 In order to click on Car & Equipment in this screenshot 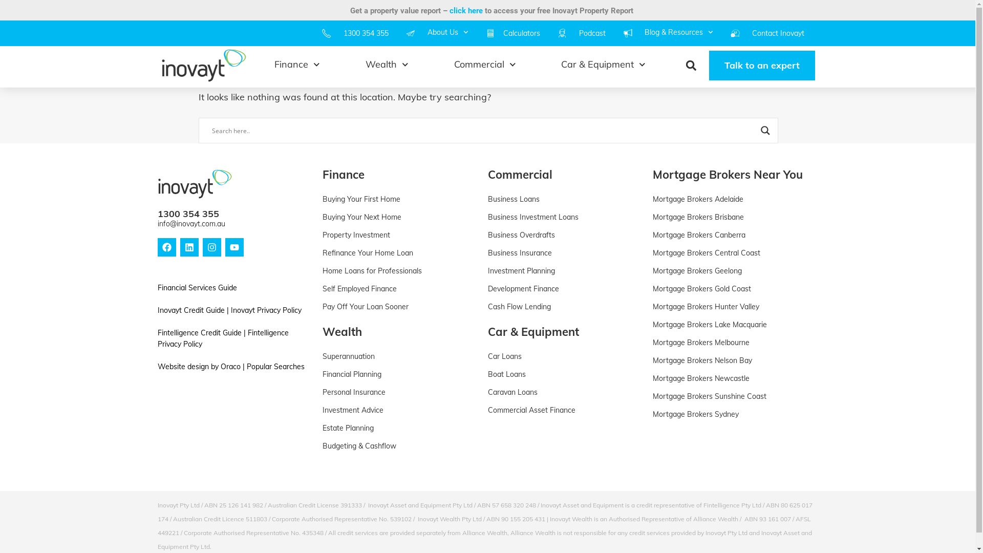, I will do `click(604, 65)`.